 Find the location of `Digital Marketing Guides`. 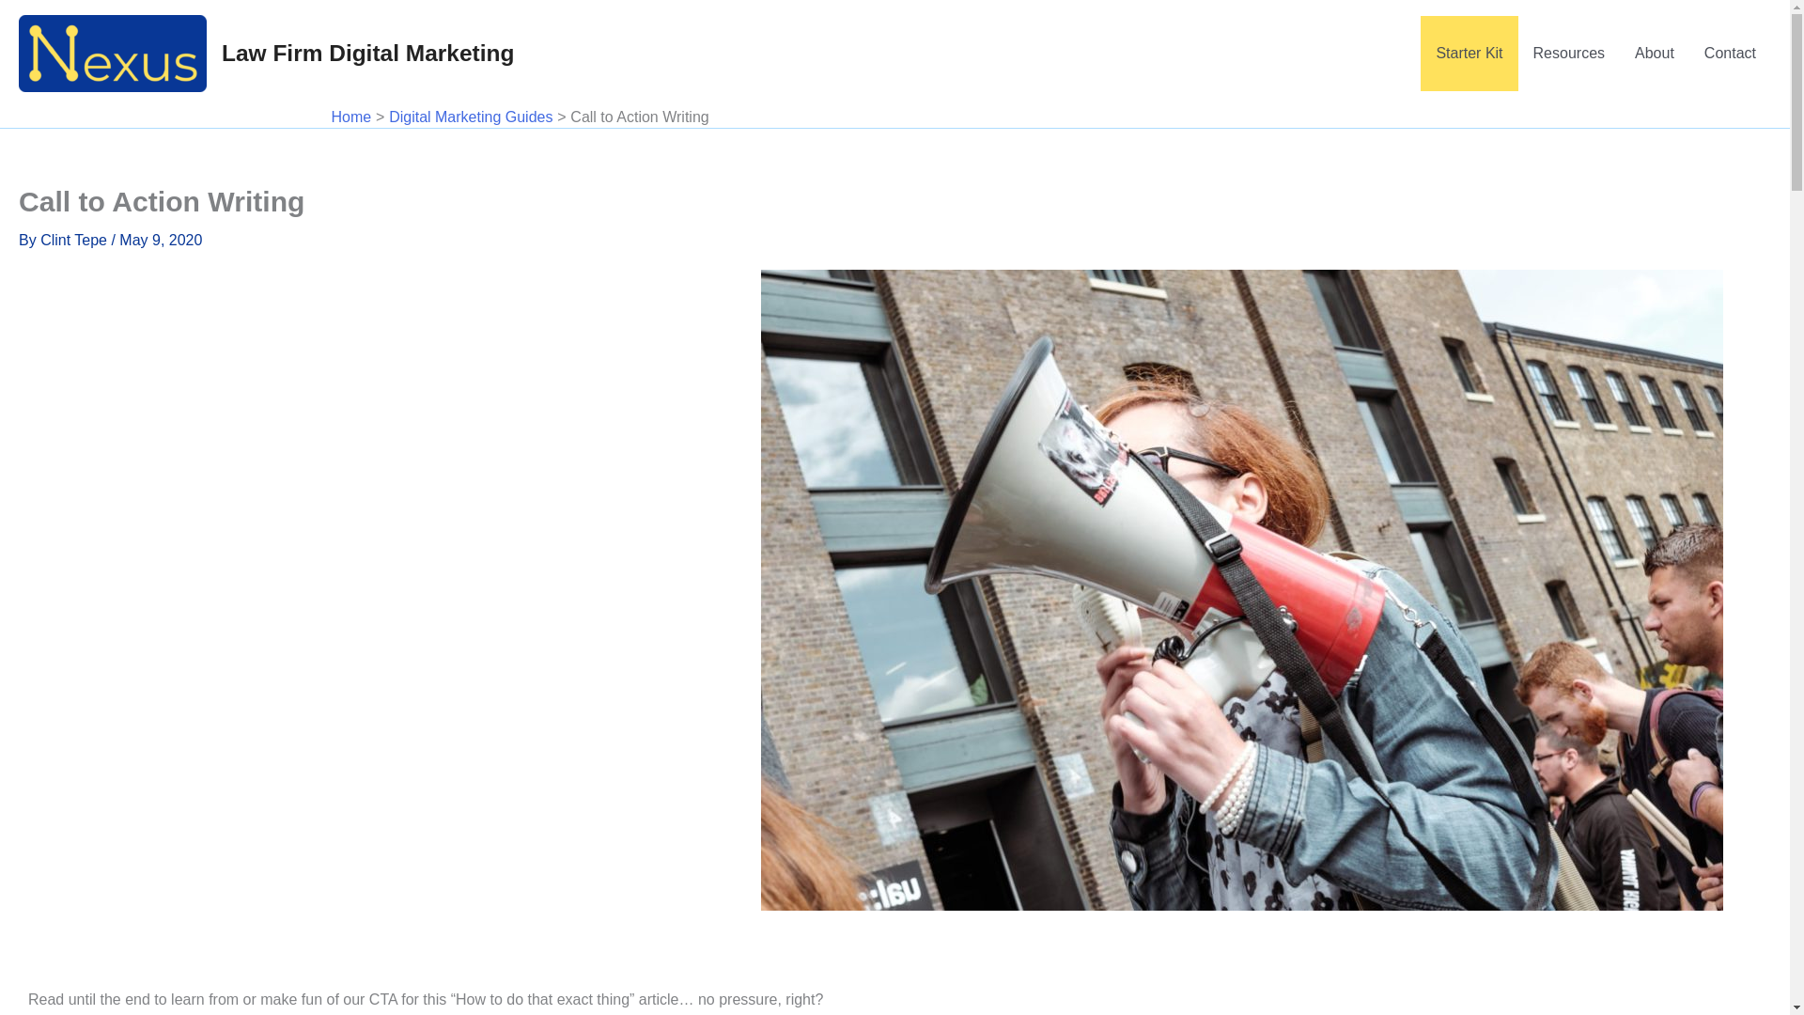

Digital Marketing Guides is located at coordinates (470, 117).